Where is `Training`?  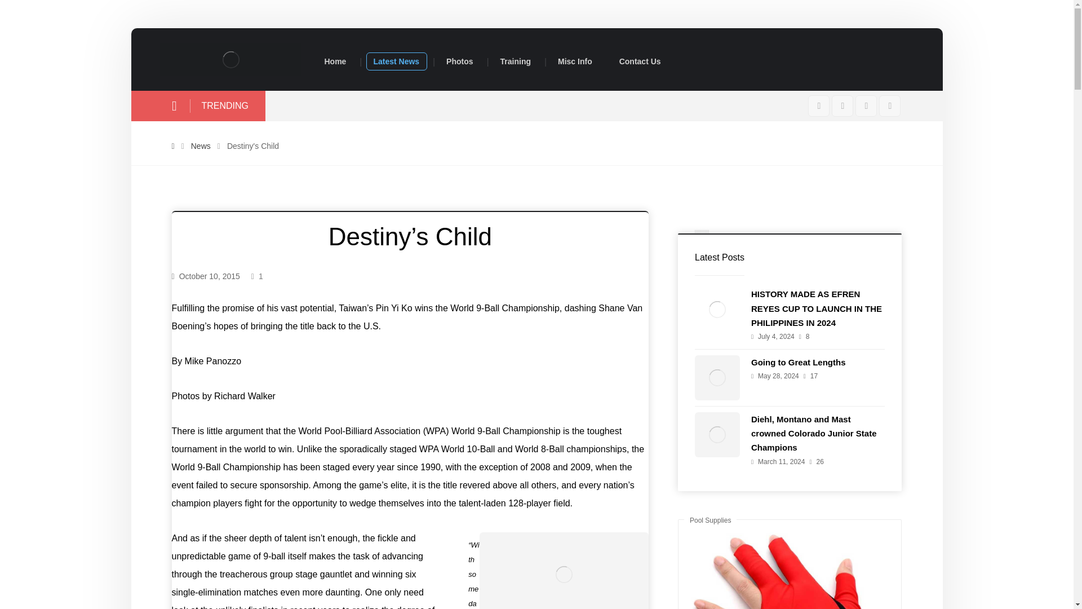 Training is located at coordinates (515, 62).